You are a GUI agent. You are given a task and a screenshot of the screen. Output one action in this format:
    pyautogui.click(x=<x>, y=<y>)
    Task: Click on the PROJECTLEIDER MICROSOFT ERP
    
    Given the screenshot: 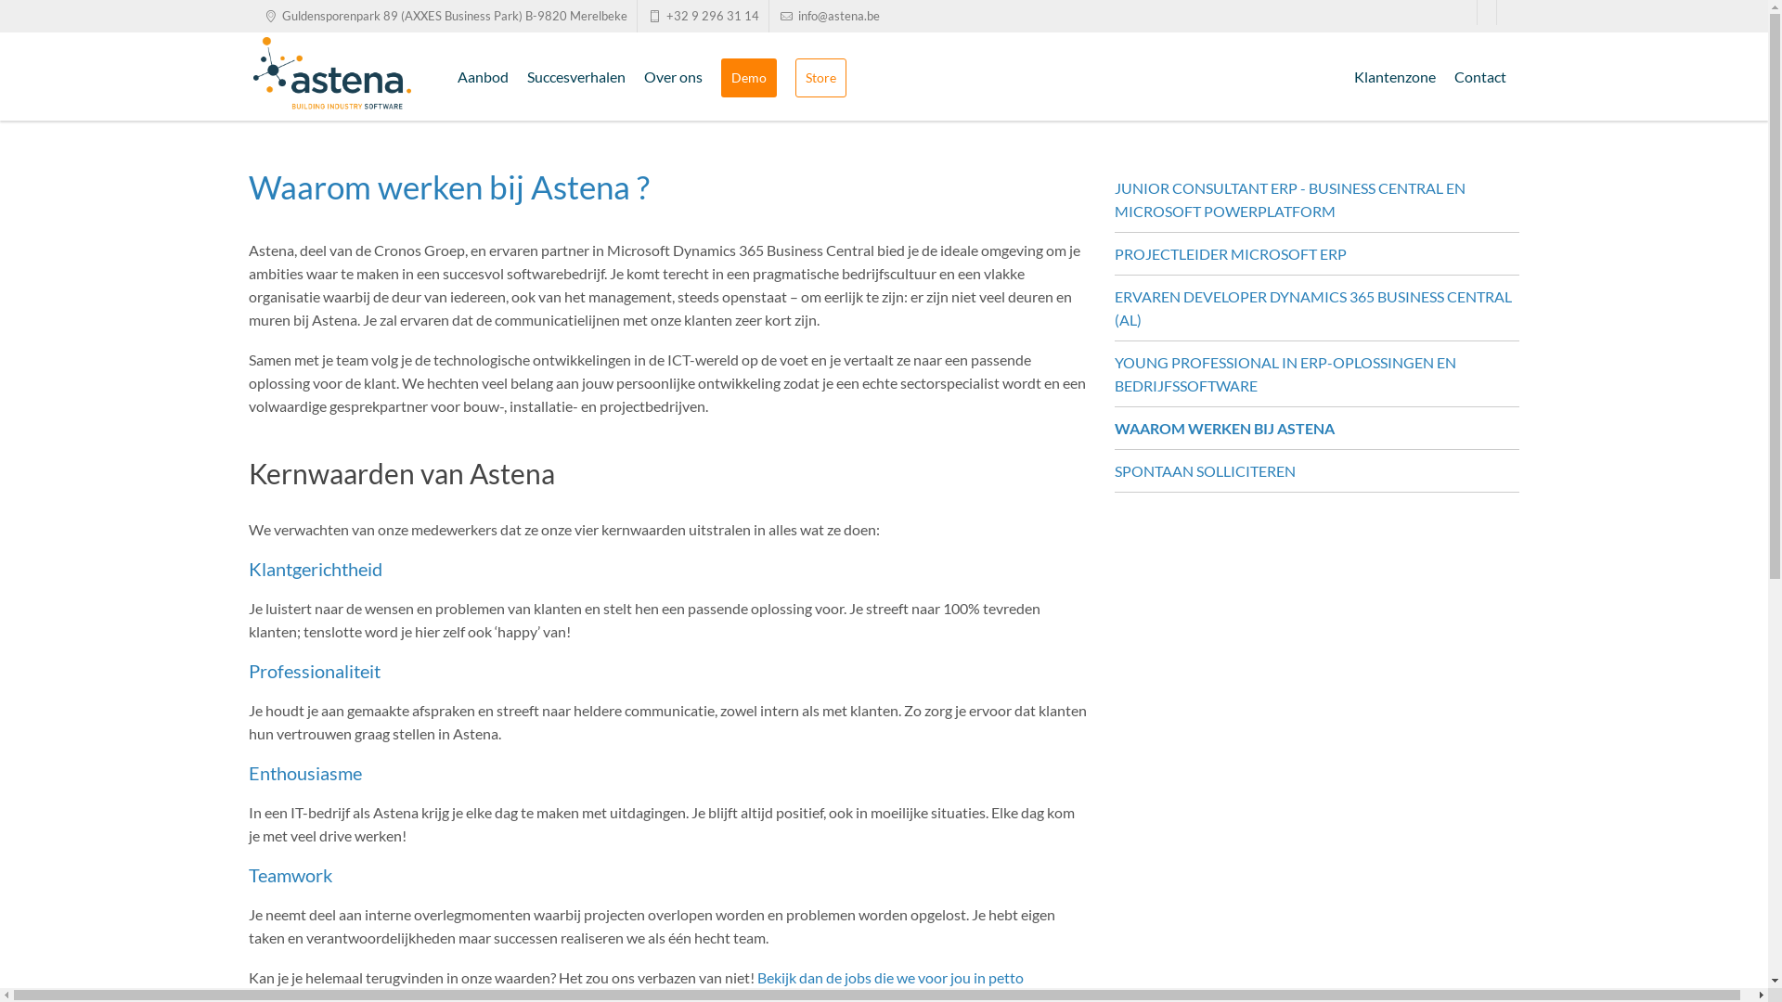 What is the action you would take?
    pyautogui.click(x=1318, y=254)
    